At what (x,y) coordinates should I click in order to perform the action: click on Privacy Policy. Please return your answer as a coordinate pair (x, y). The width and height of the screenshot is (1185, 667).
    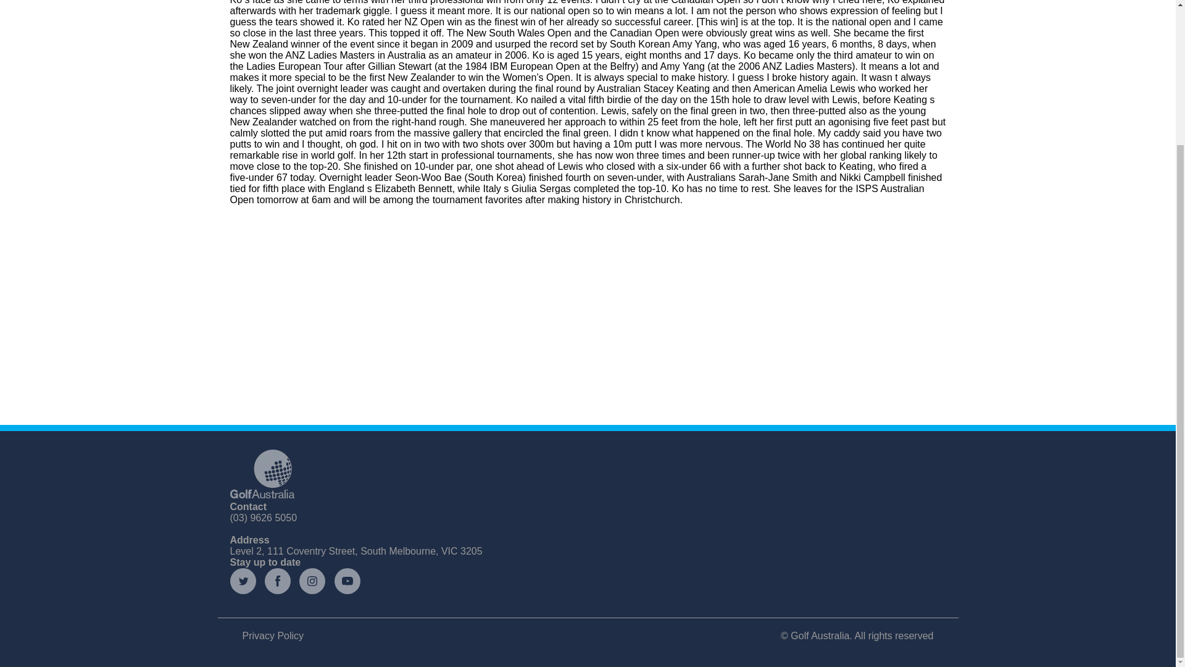
    Looking at the image, I should click on (272, 635).